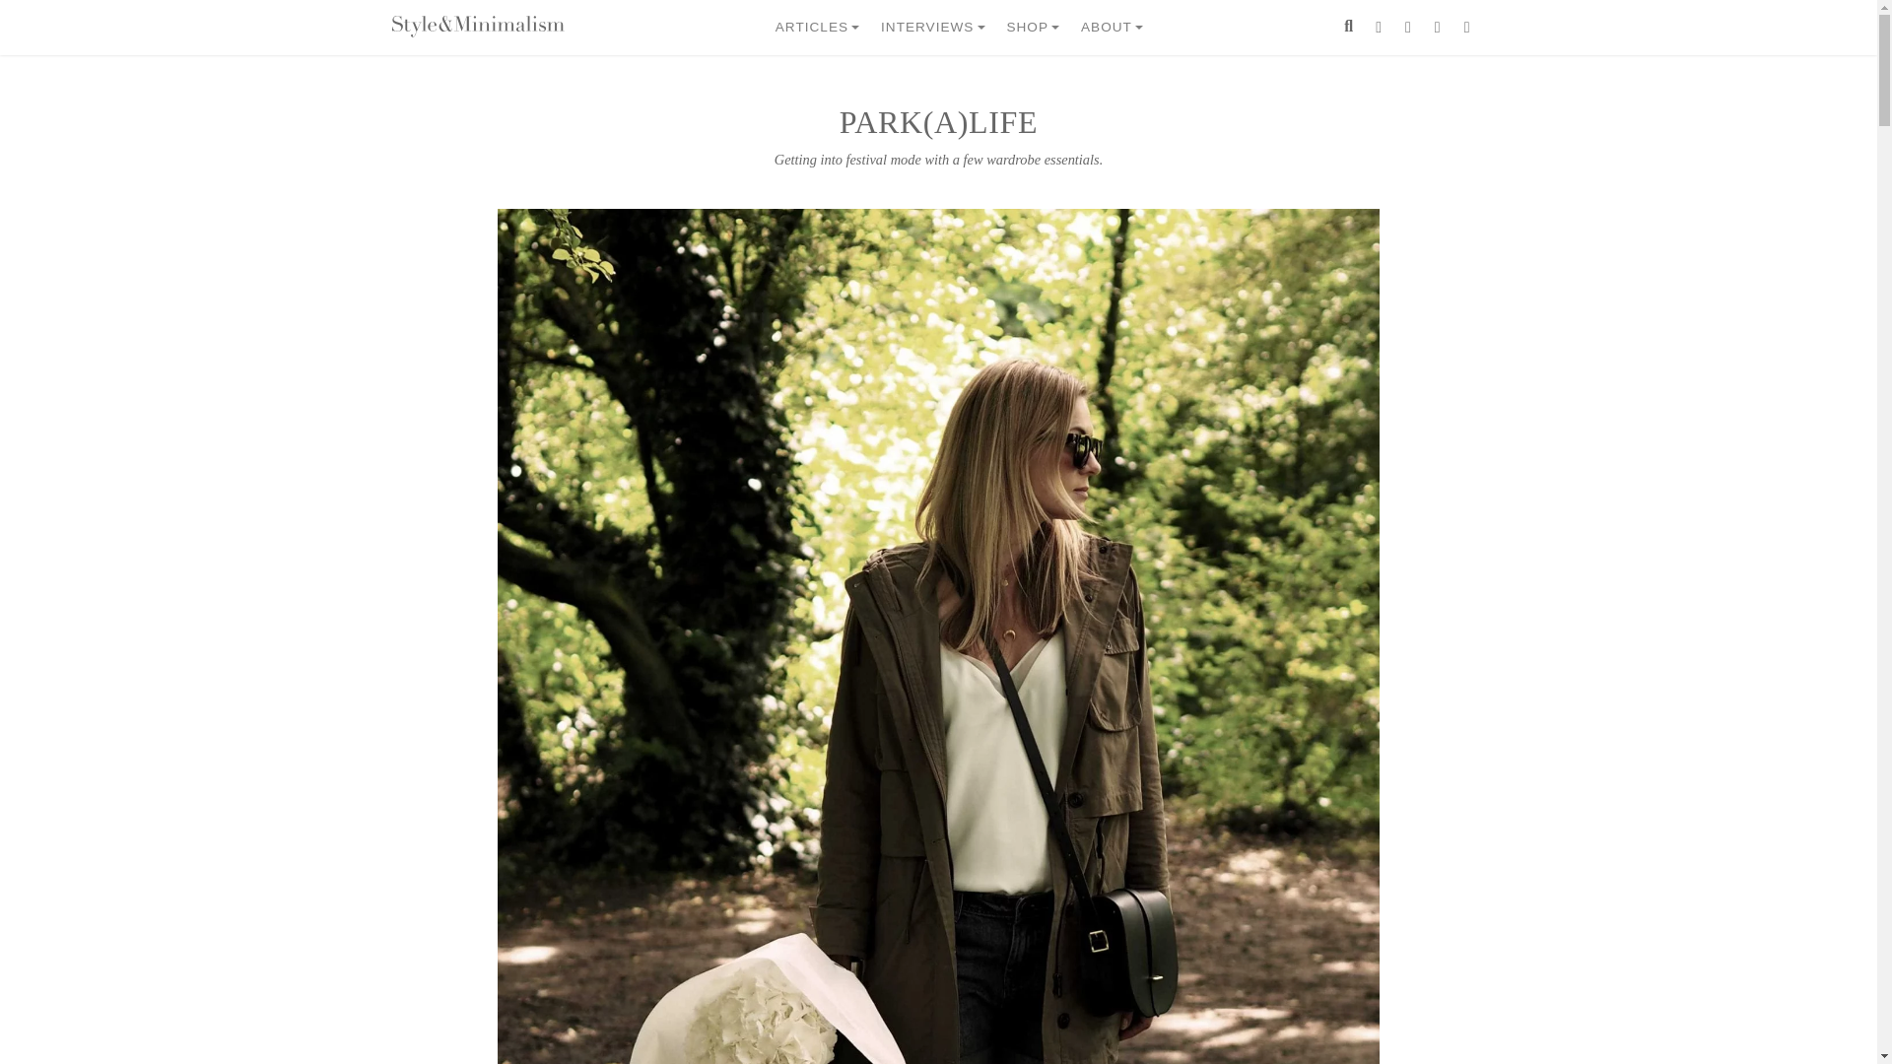  I want to click on SHOP, so click(1035, 28).